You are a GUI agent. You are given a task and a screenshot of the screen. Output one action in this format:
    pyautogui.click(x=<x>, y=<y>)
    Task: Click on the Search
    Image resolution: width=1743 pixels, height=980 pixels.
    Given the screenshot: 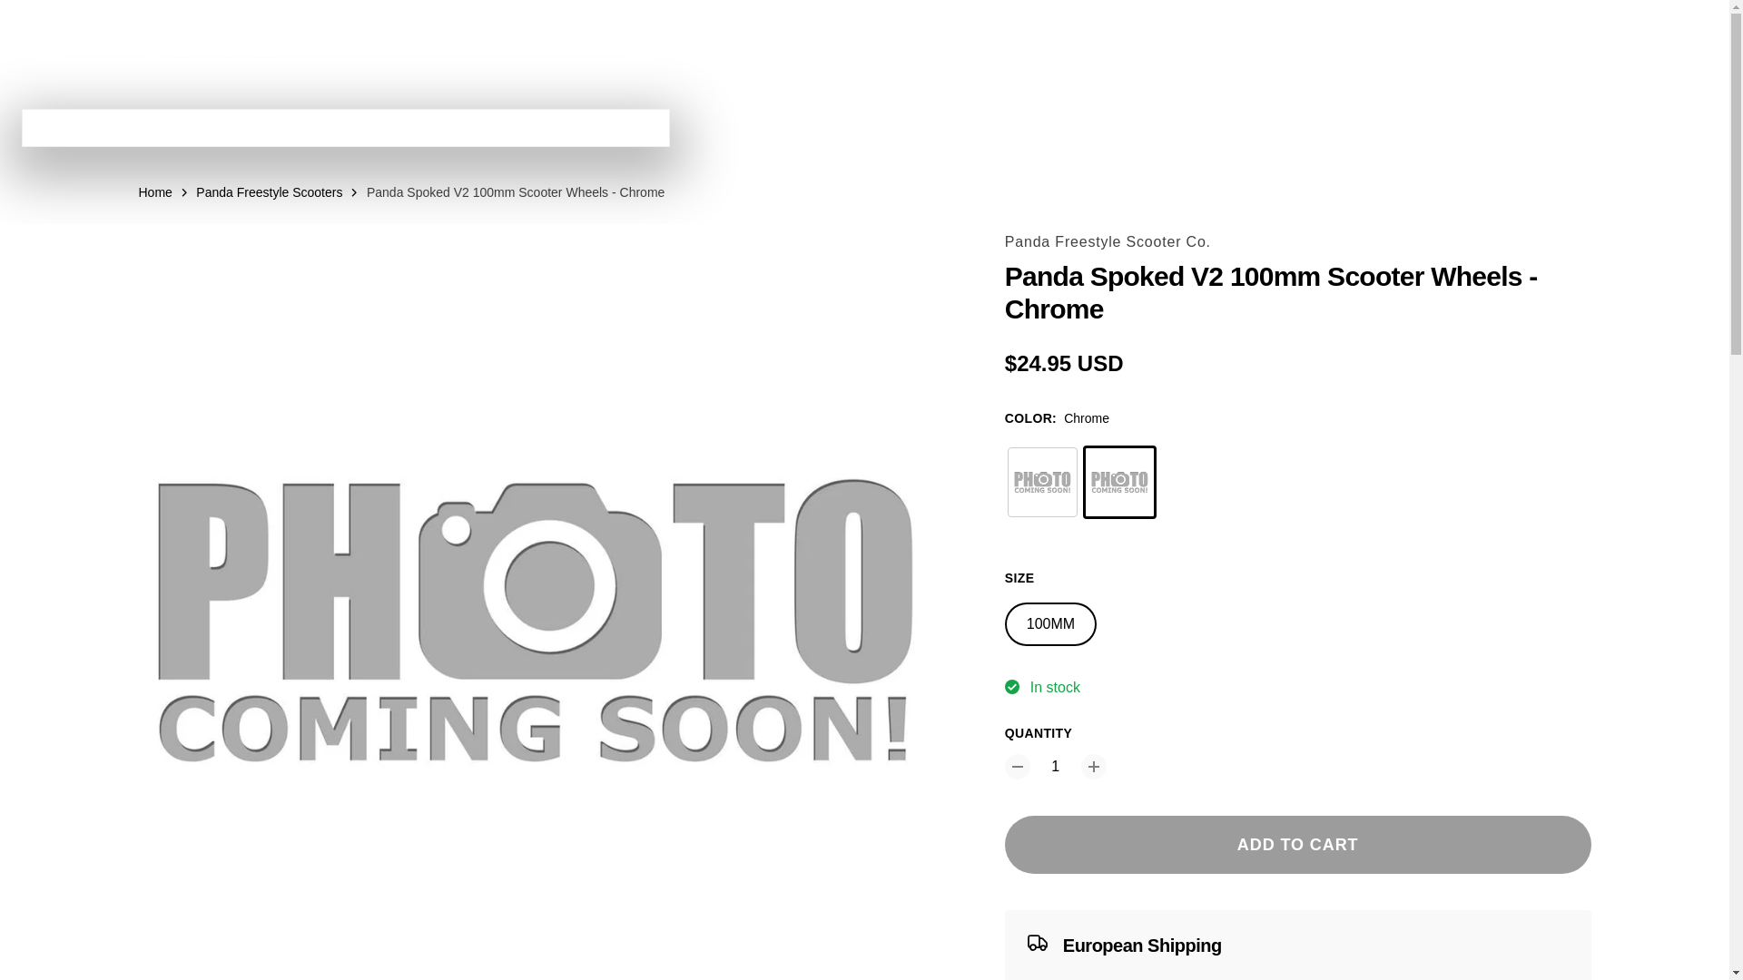 What is the action you would take?
    pyautogui.click(x=1498, y=44)
    